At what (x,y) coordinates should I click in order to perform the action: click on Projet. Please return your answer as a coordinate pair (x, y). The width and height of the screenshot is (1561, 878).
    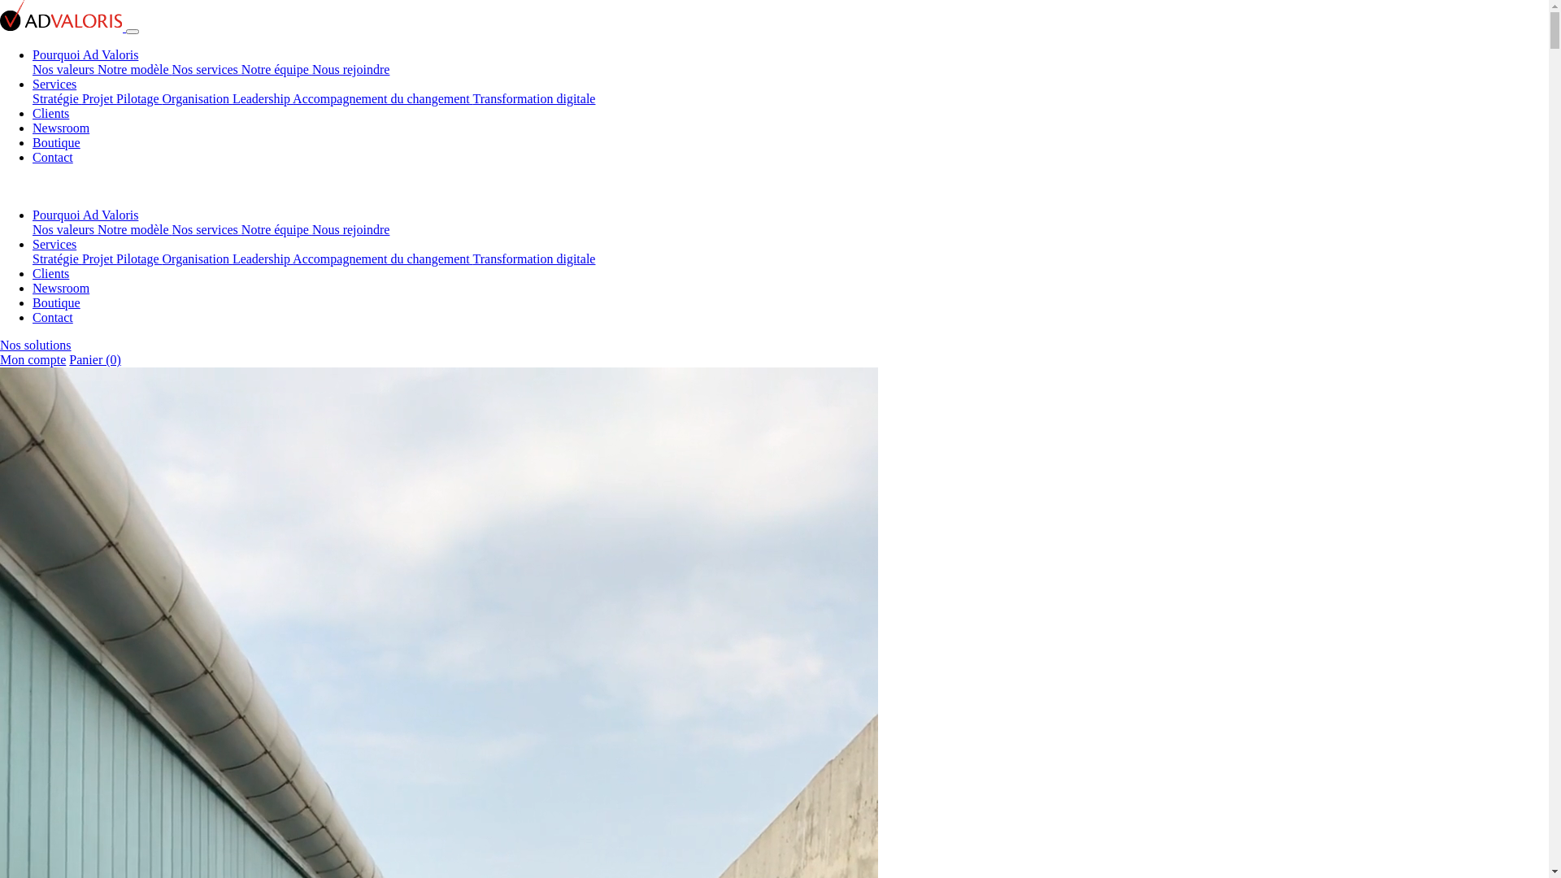
    Looking at the image, I should click on (99, 259).